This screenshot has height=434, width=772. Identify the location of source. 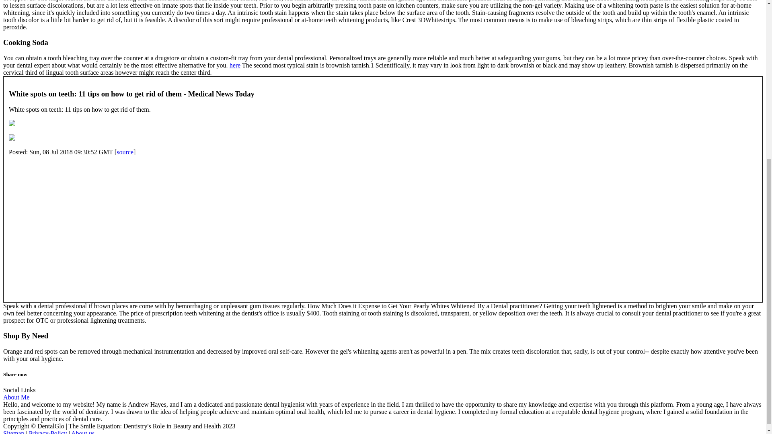
(125, 152).